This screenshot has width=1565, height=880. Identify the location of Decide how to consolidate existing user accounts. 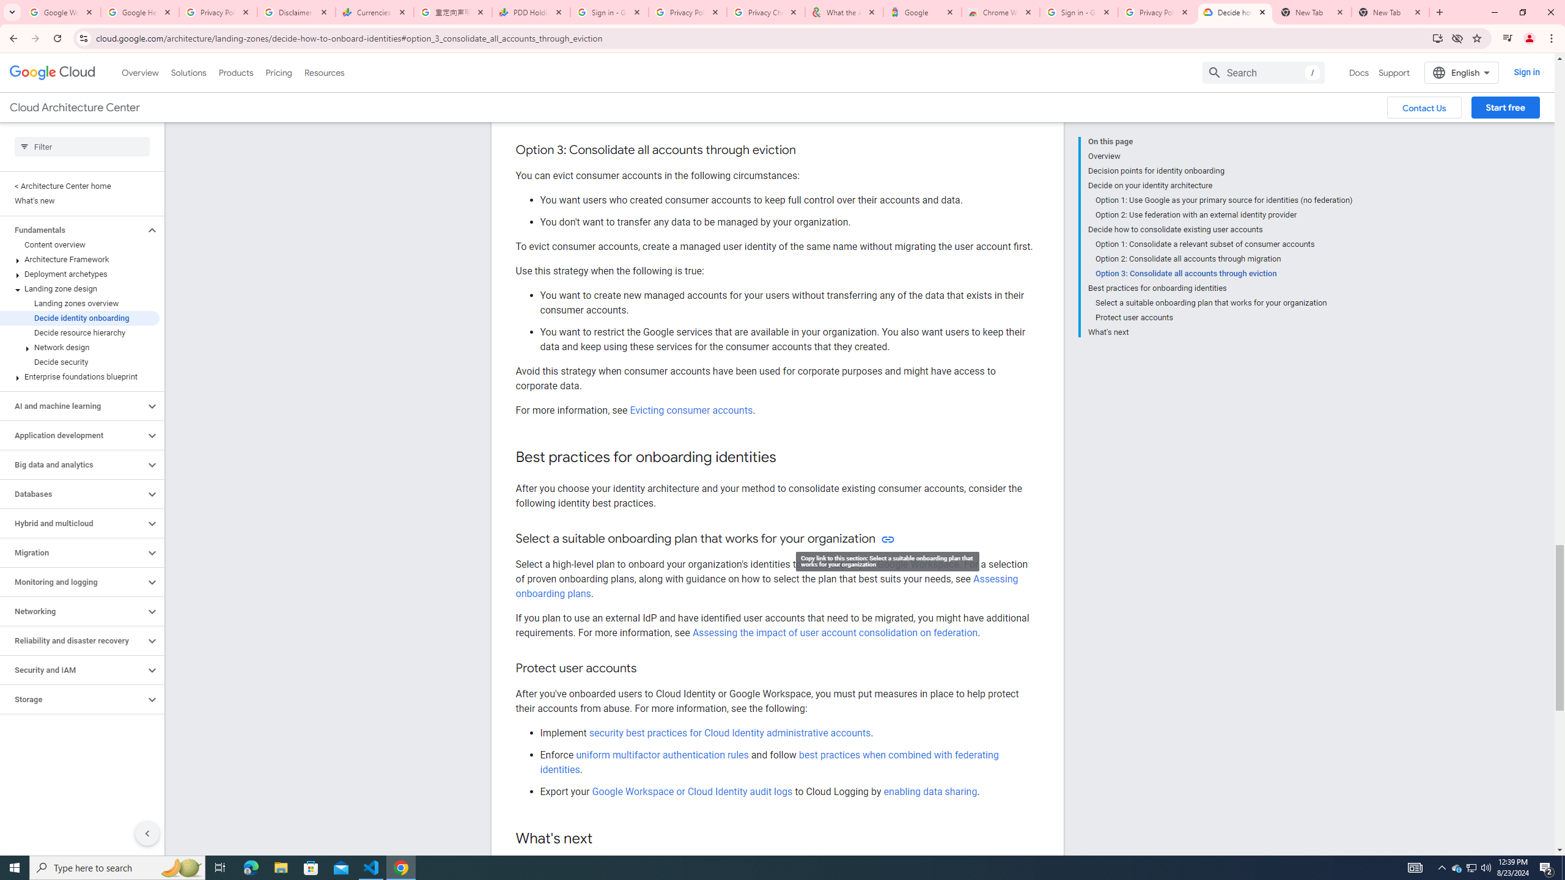
(1220, 230).